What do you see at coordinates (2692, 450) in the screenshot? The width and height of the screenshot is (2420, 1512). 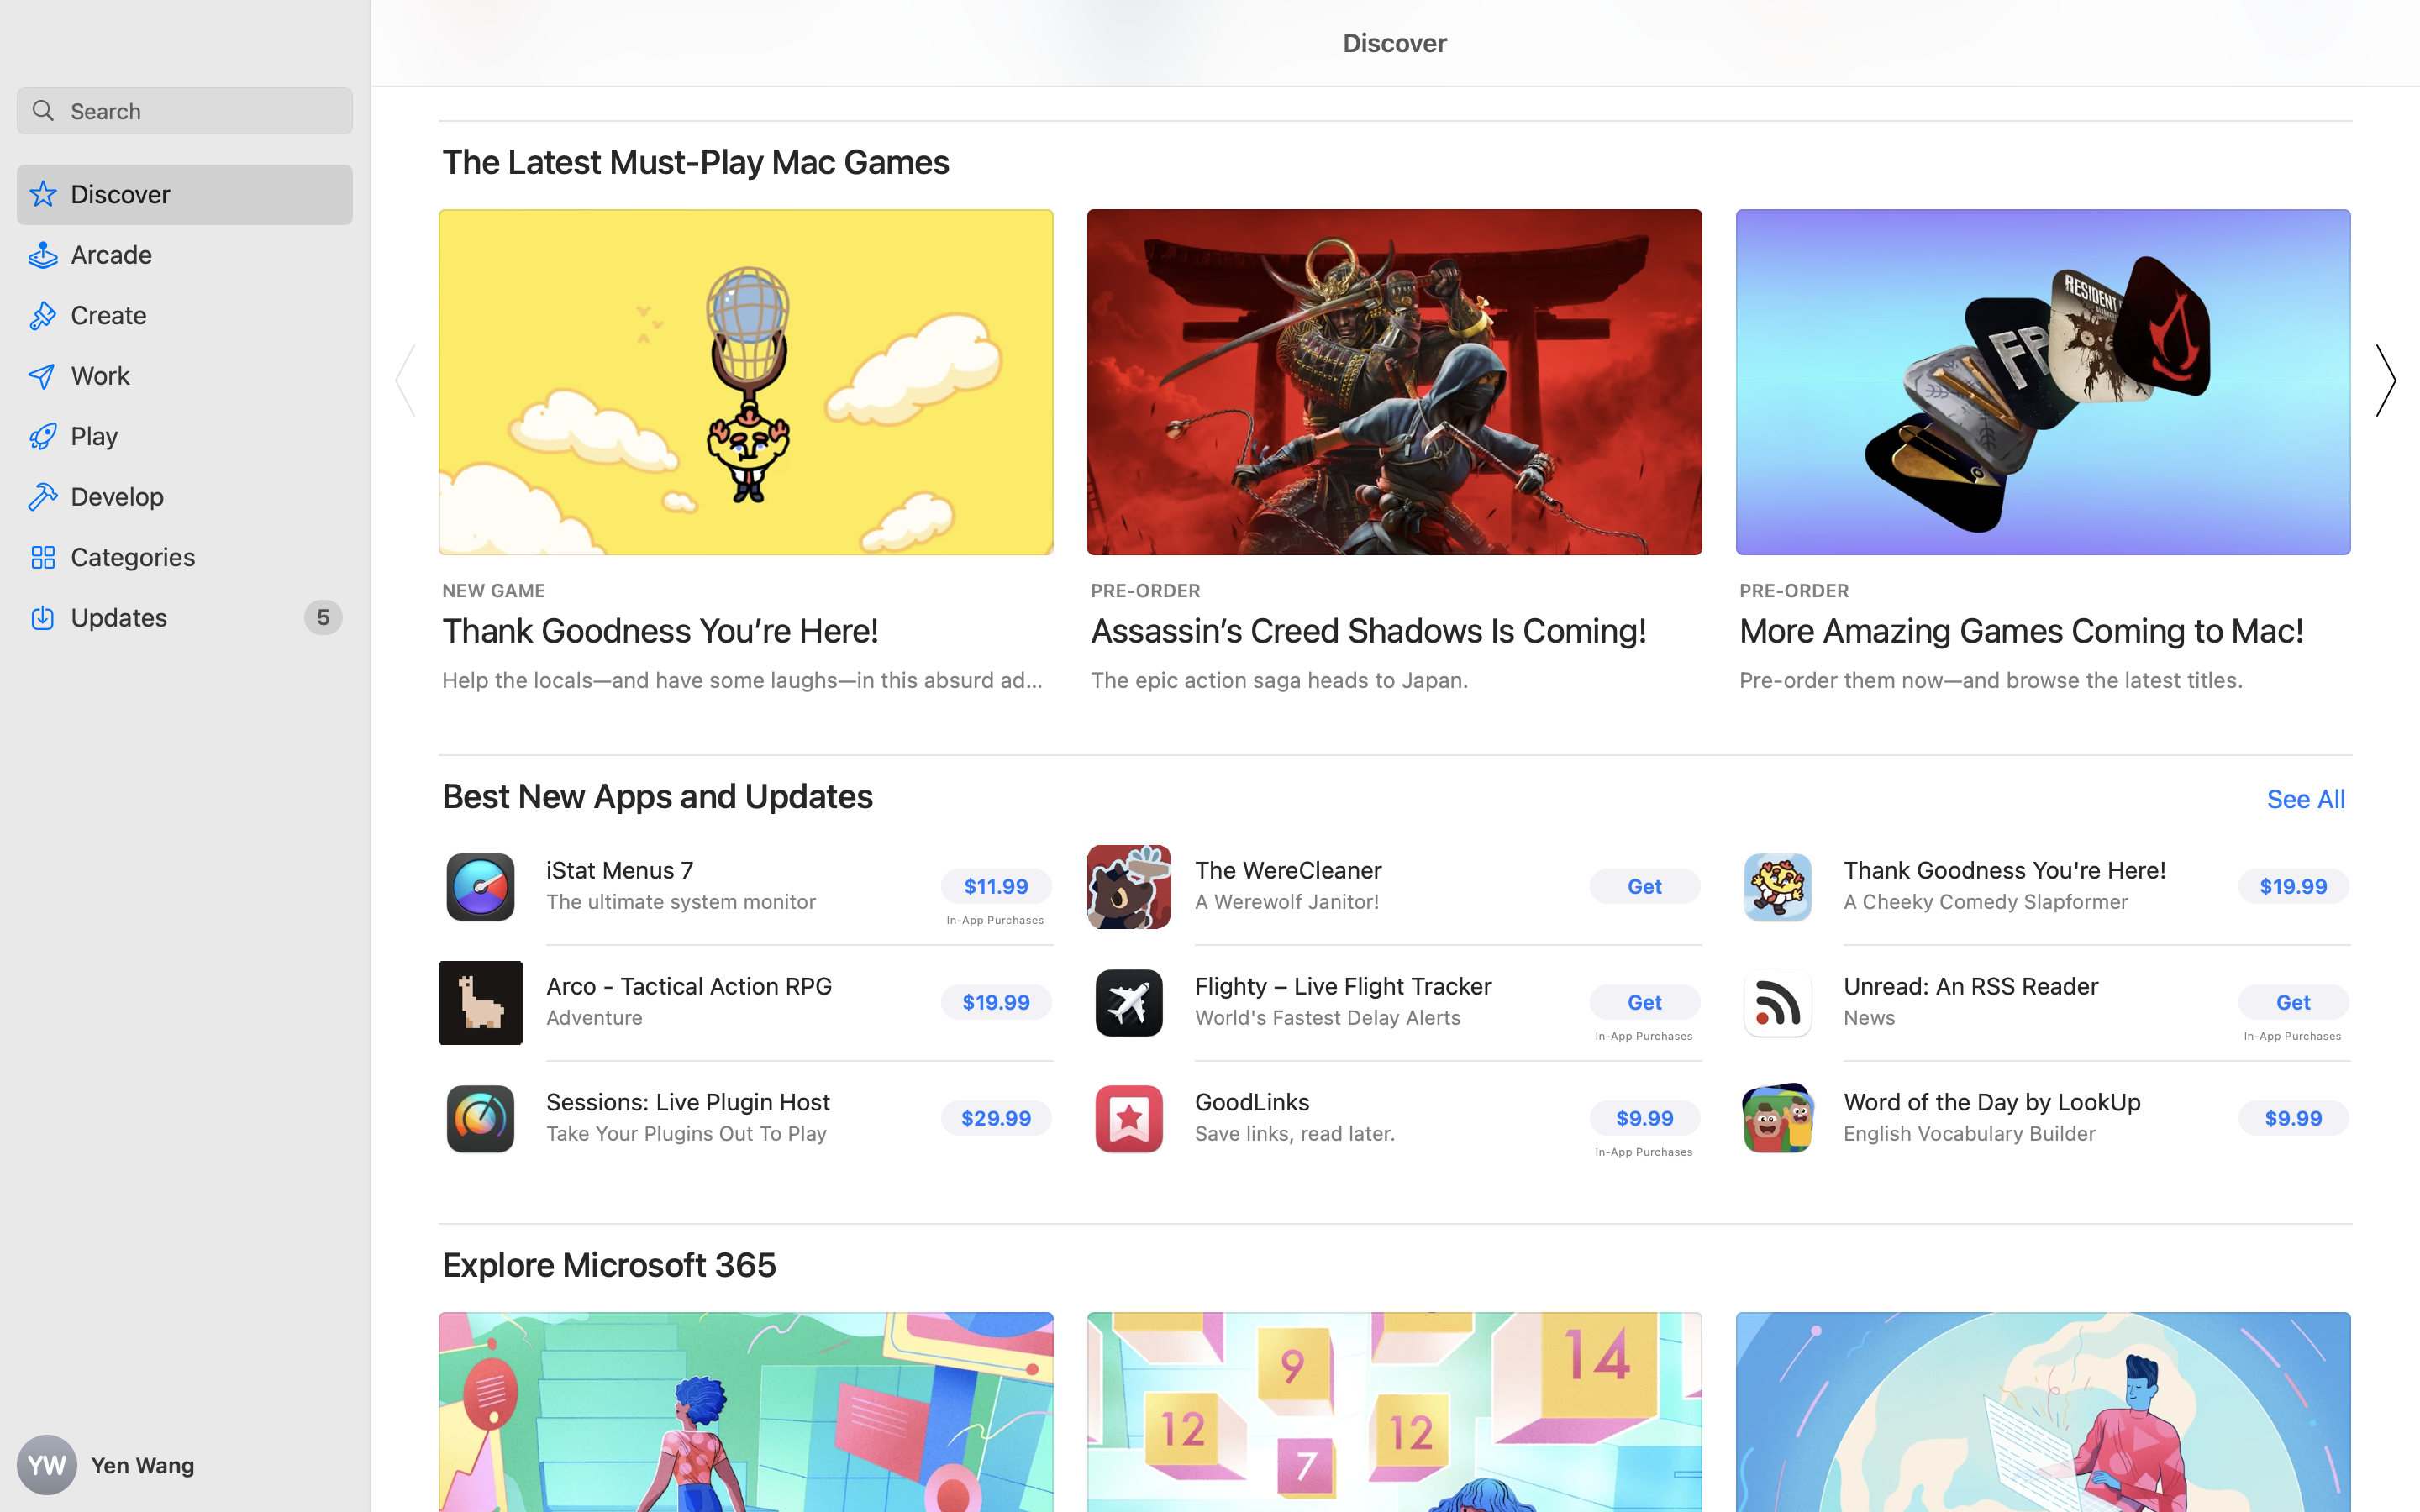 I see `MAJOR UPDATE, Asphalt Legends: Unite Revs Up, Hit the track and take in the sights` at bounding box center [2692, 450].